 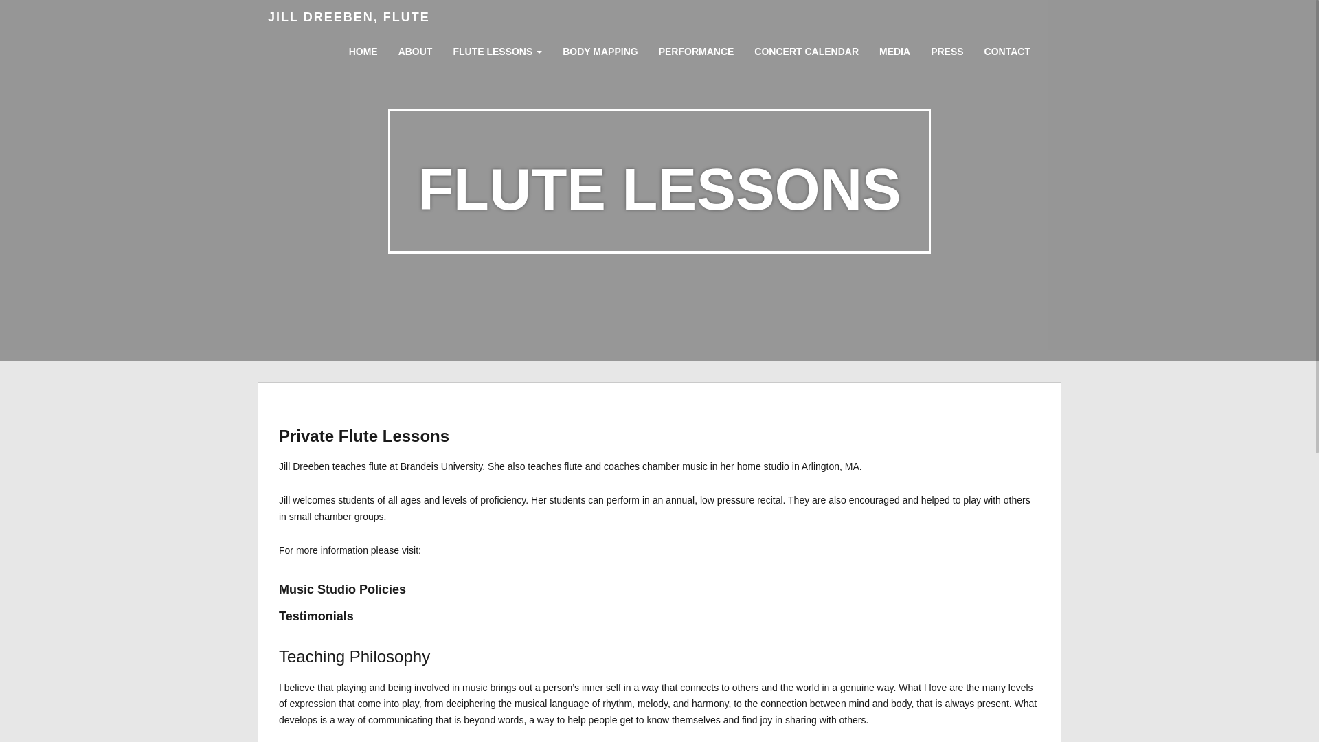 What do you see at coordinates (807, 47) in the screenshot?
I see `Concert Calendar` at bounding box center [807, 47].